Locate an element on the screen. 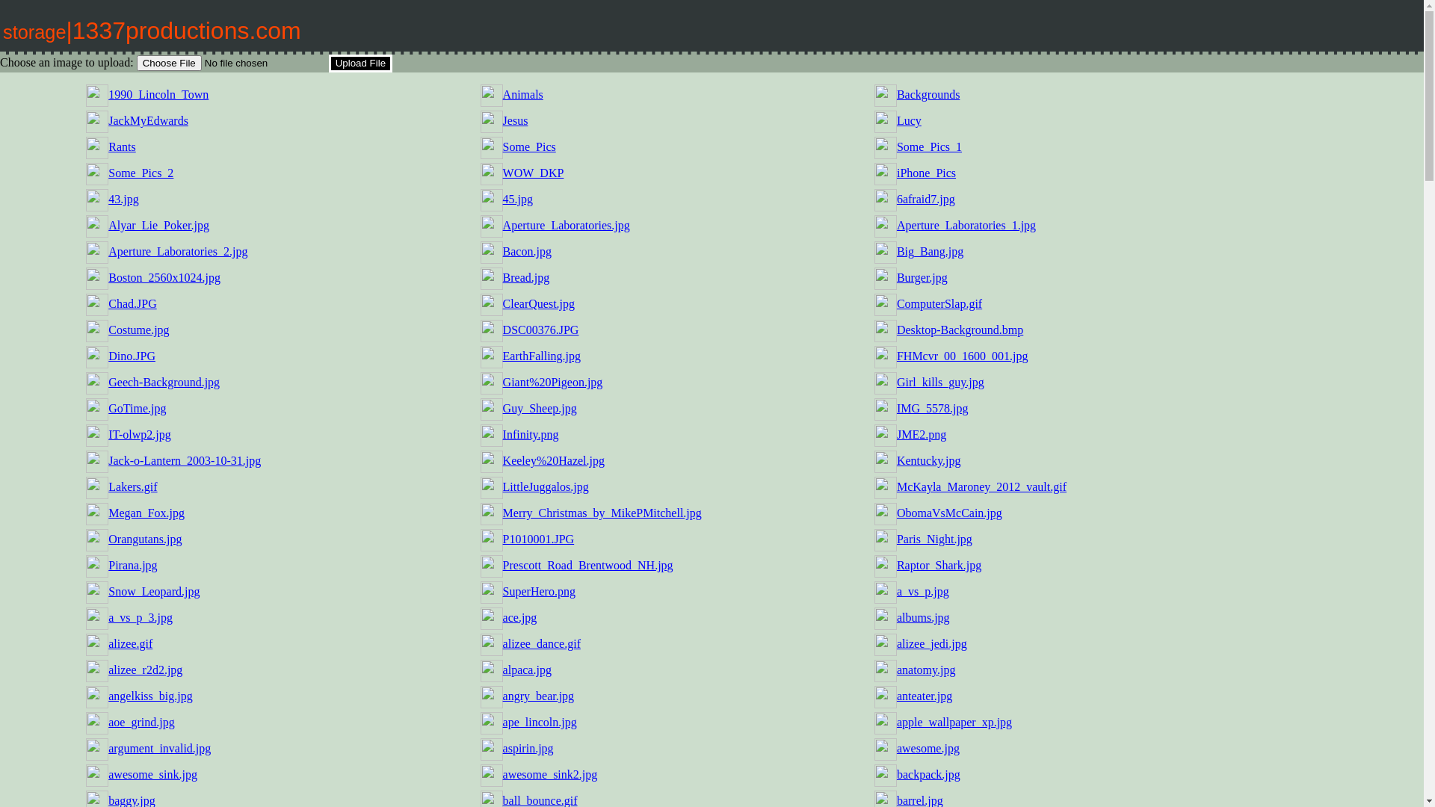 The height and width of the screenshot is (807, 1435). Some_Pics_1 is located at coordinates (930, 146).